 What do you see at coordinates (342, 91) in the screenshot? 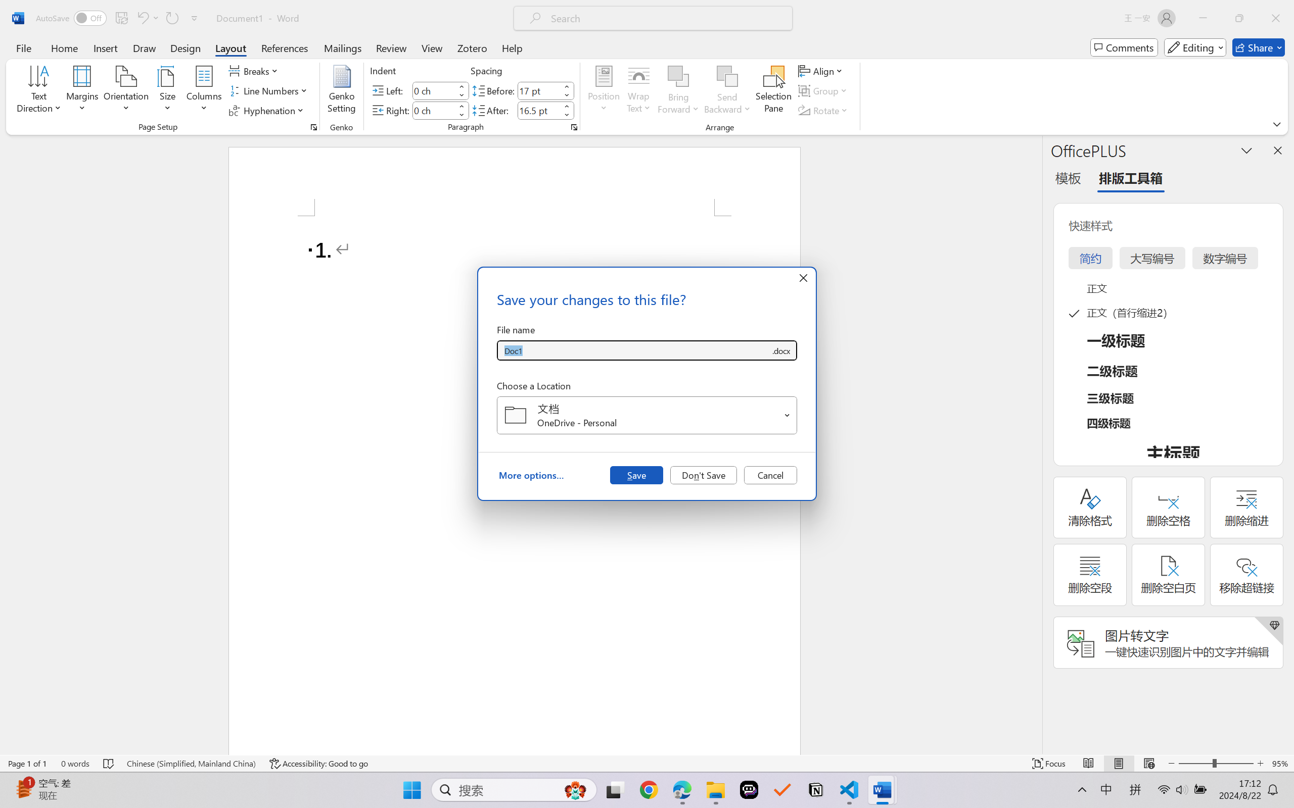
I see `Genko Setting...` at bounding box center [342, 91].